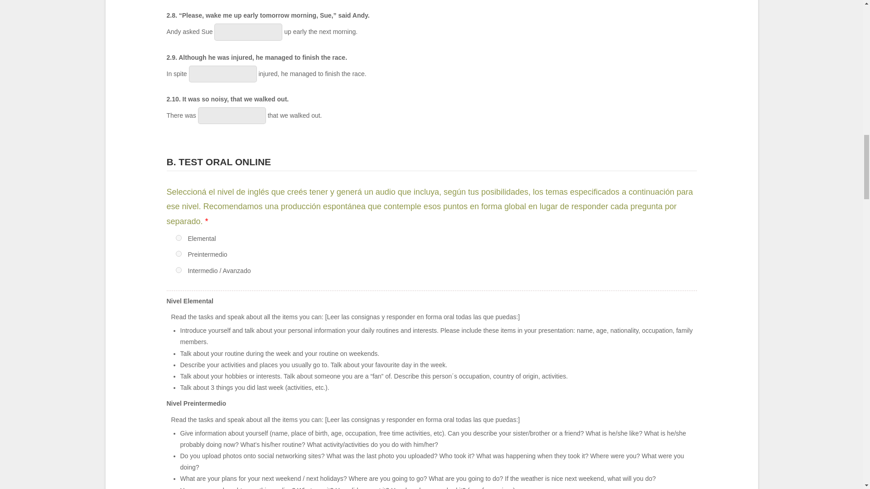 The width and height of the screenshot is (870, 489). I want to click on 2, so click(179, 254).